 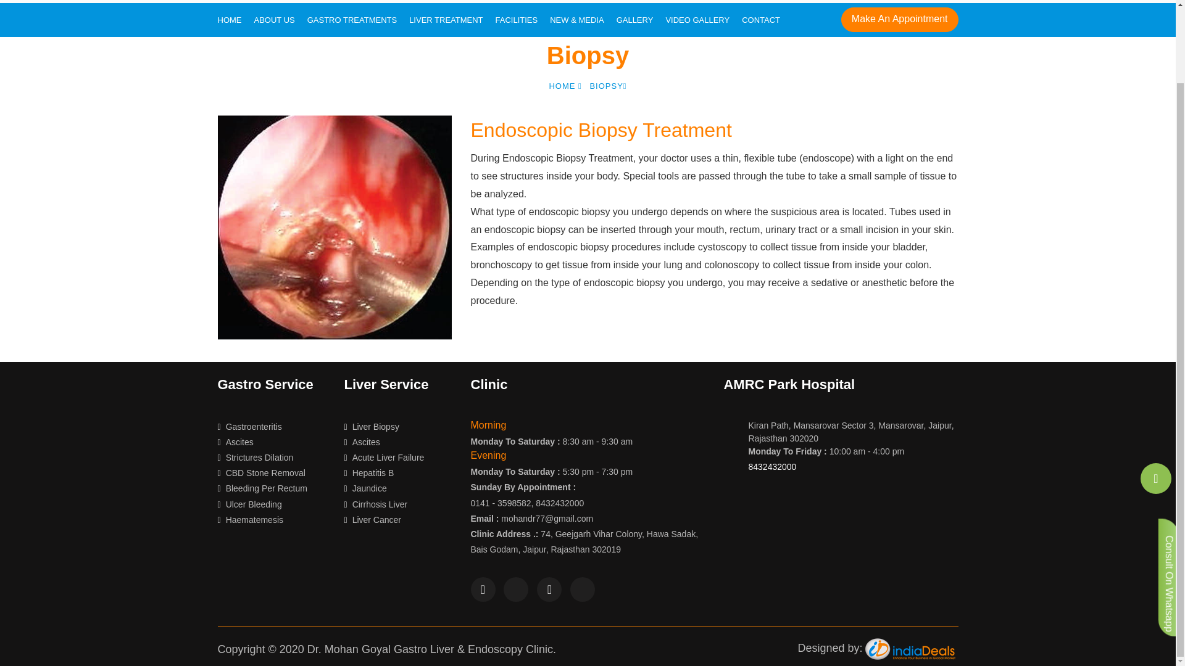 I want to click on Bleeding Per Rectum, so click(x=262, y=488).